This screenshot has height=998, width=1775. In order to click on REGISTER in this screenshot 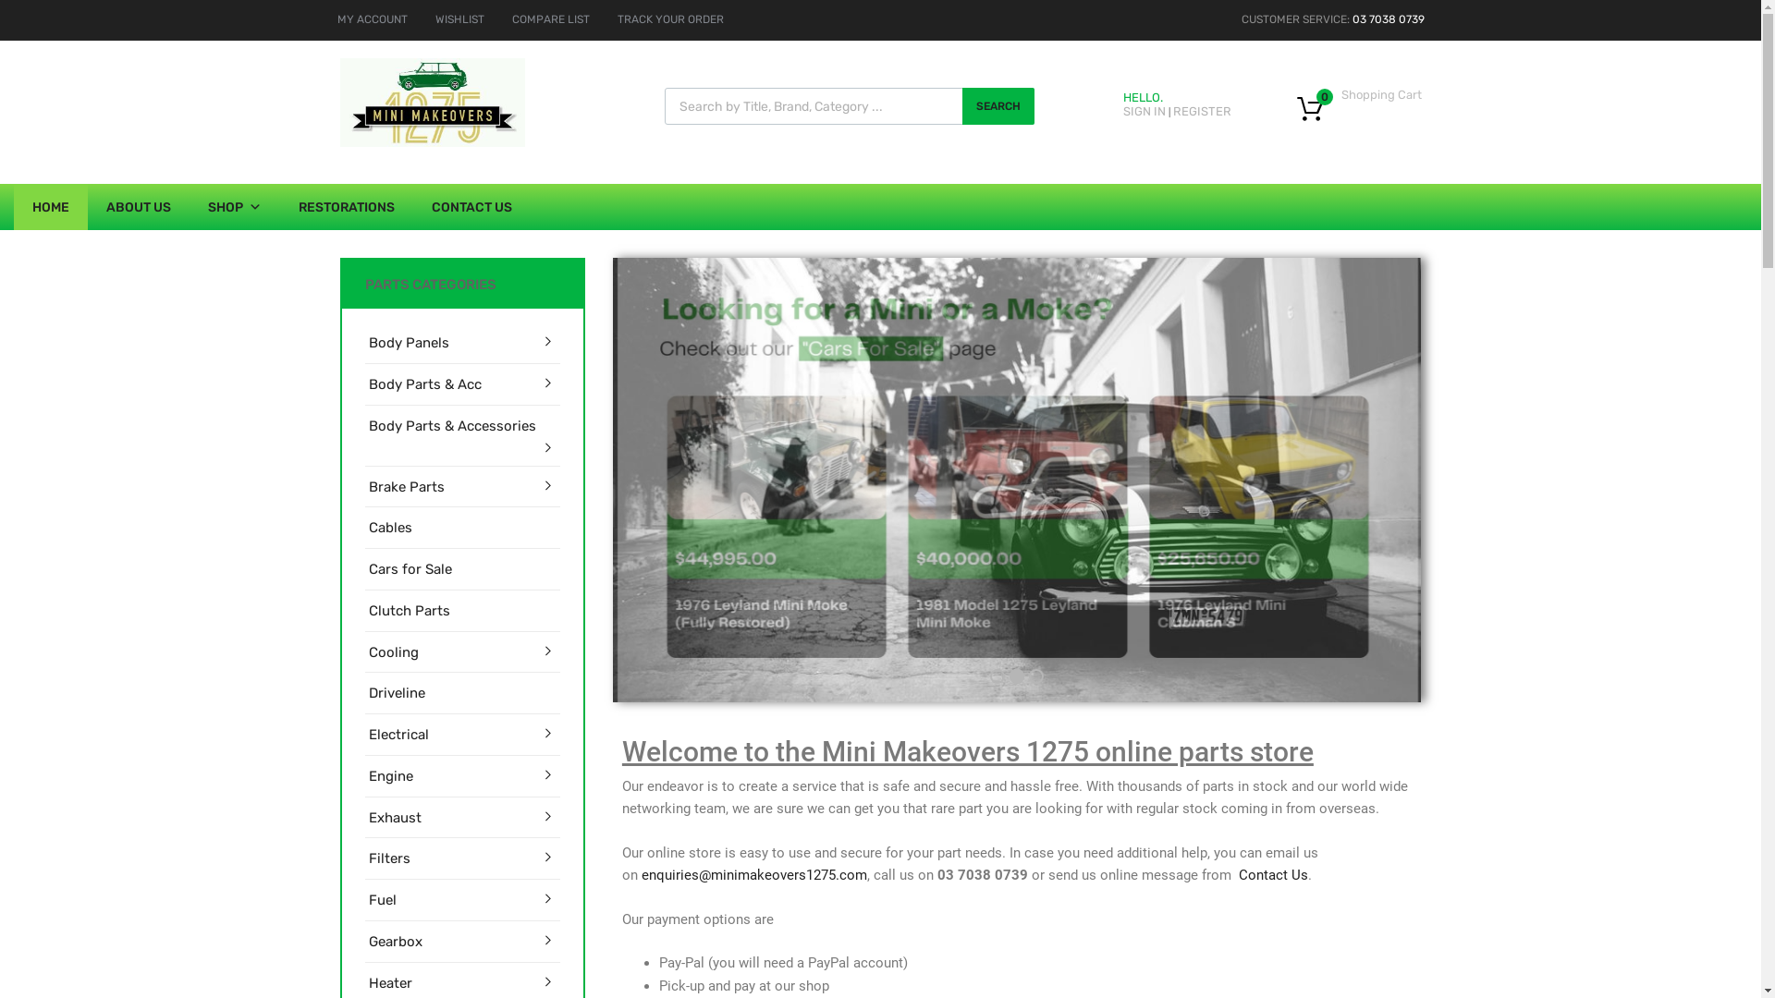, I will do `click(1202, 111)`.